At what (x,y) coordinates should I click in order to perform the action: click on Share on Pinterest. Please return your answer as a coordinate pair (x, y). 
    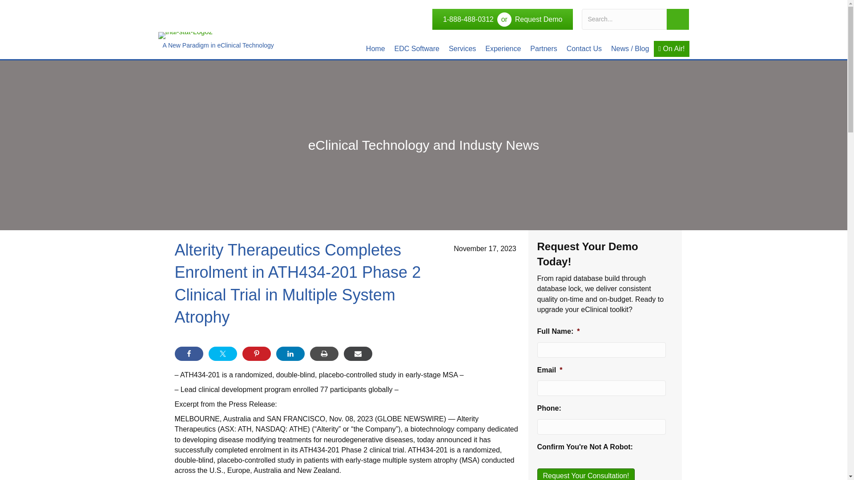
    Looking at the image, I should click on (256, 354).